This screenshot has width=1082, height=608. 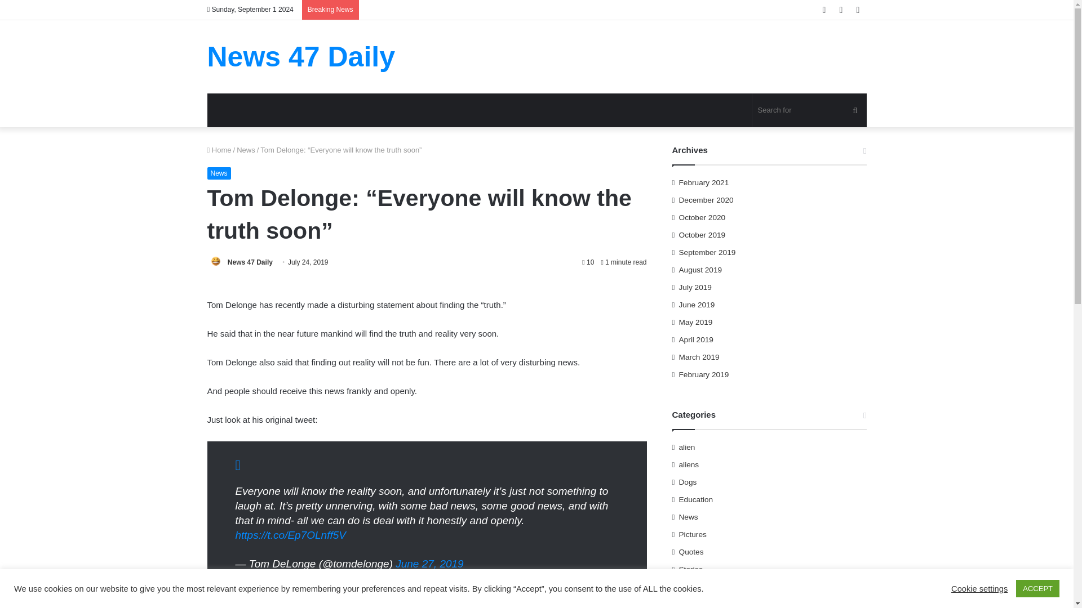 What do you see at coordinates (688, 447) in the screenshot?
I see `alien` at bounding box center [688, 447].